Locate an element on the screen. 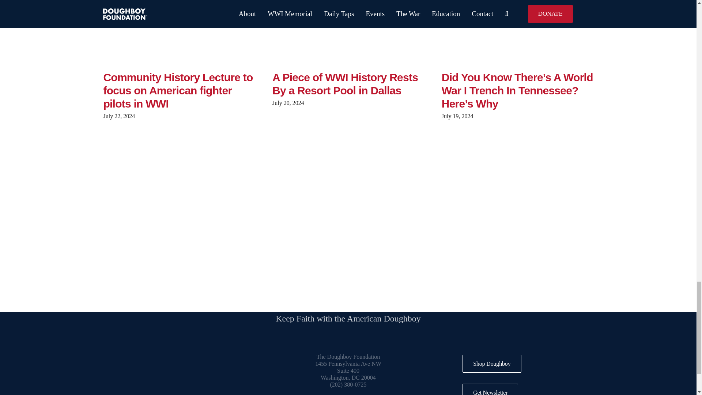  A Piece of WWI History Rests By a Resort Pool in Dallas is located at coordinates (345, 83).